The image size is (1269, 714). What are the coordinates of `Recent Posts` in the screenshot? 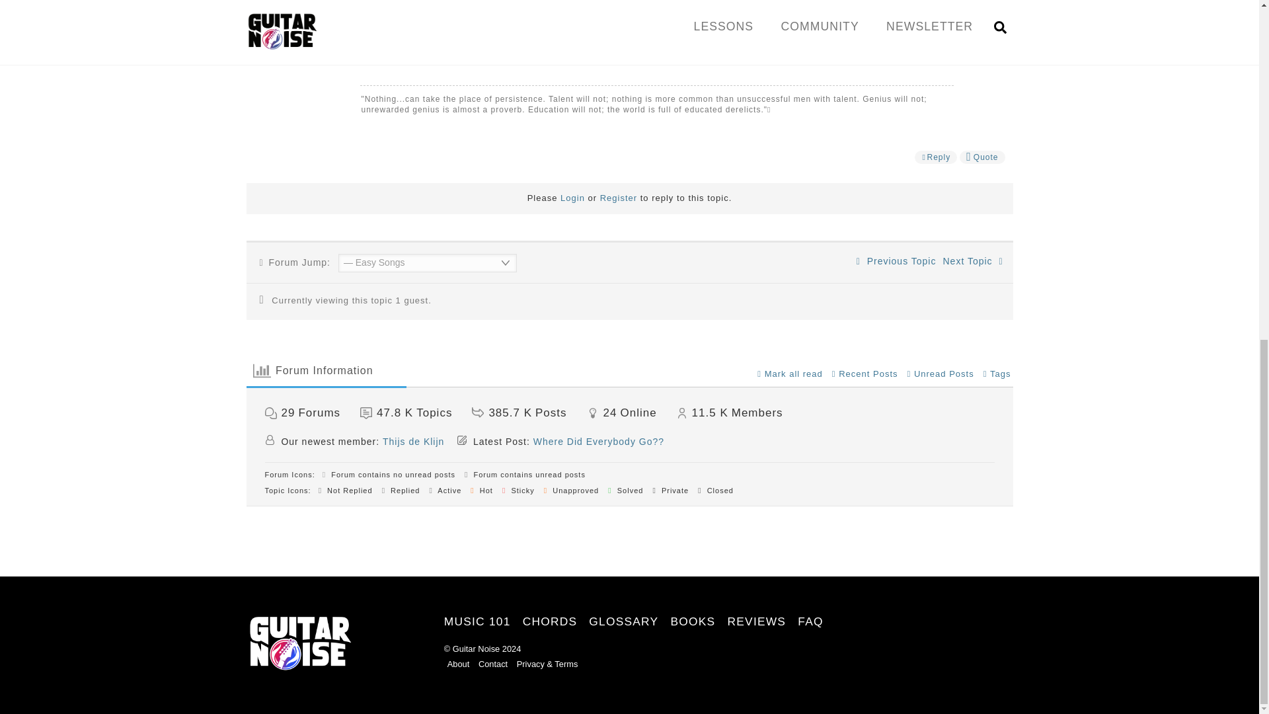 It's located at (865, 374).